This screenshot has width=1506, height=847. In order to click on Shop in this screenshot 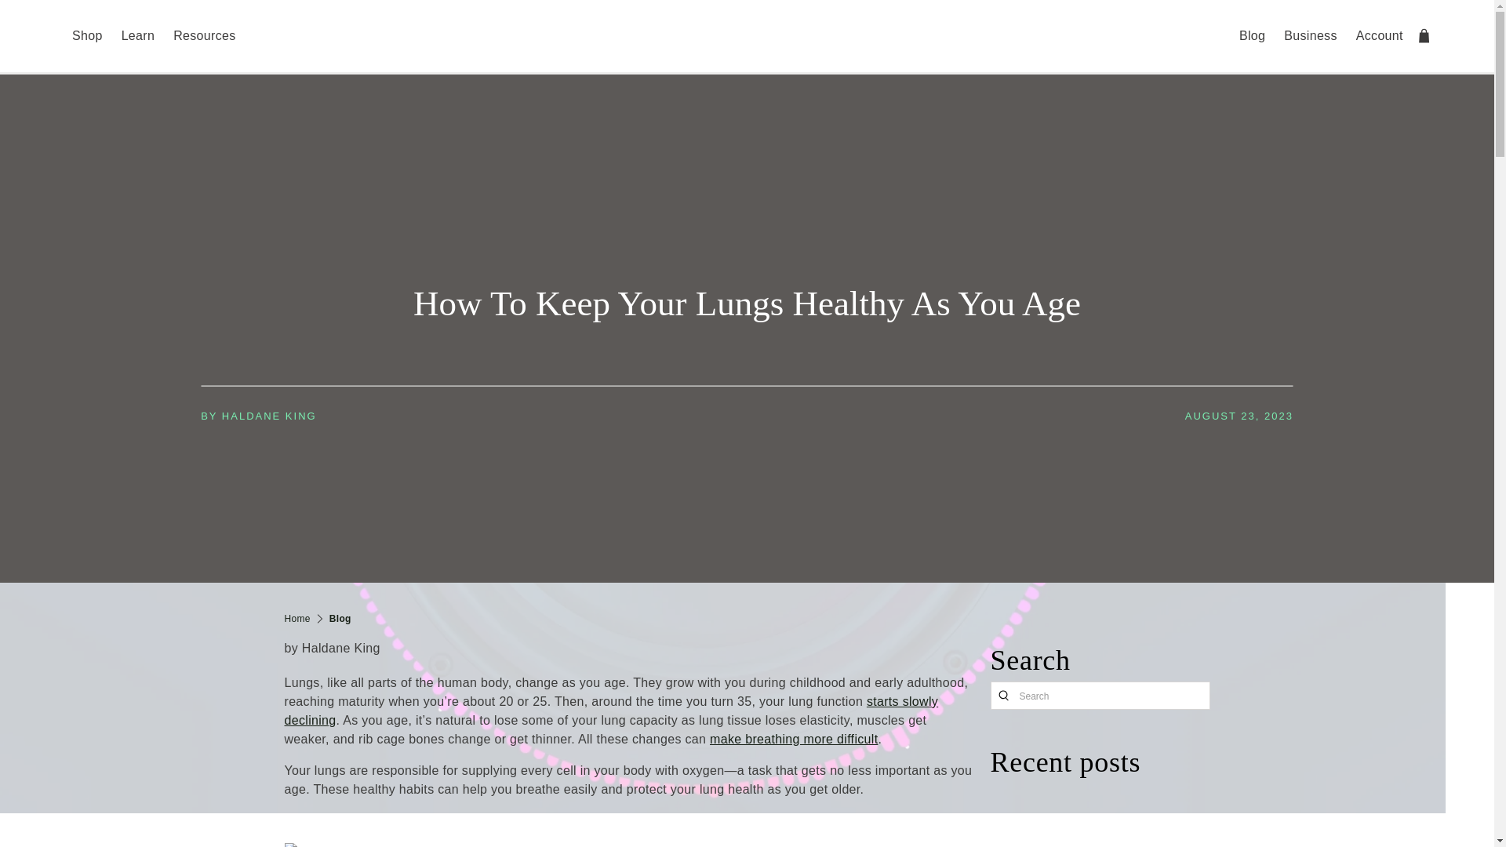, I will do `click(87, 36)`.